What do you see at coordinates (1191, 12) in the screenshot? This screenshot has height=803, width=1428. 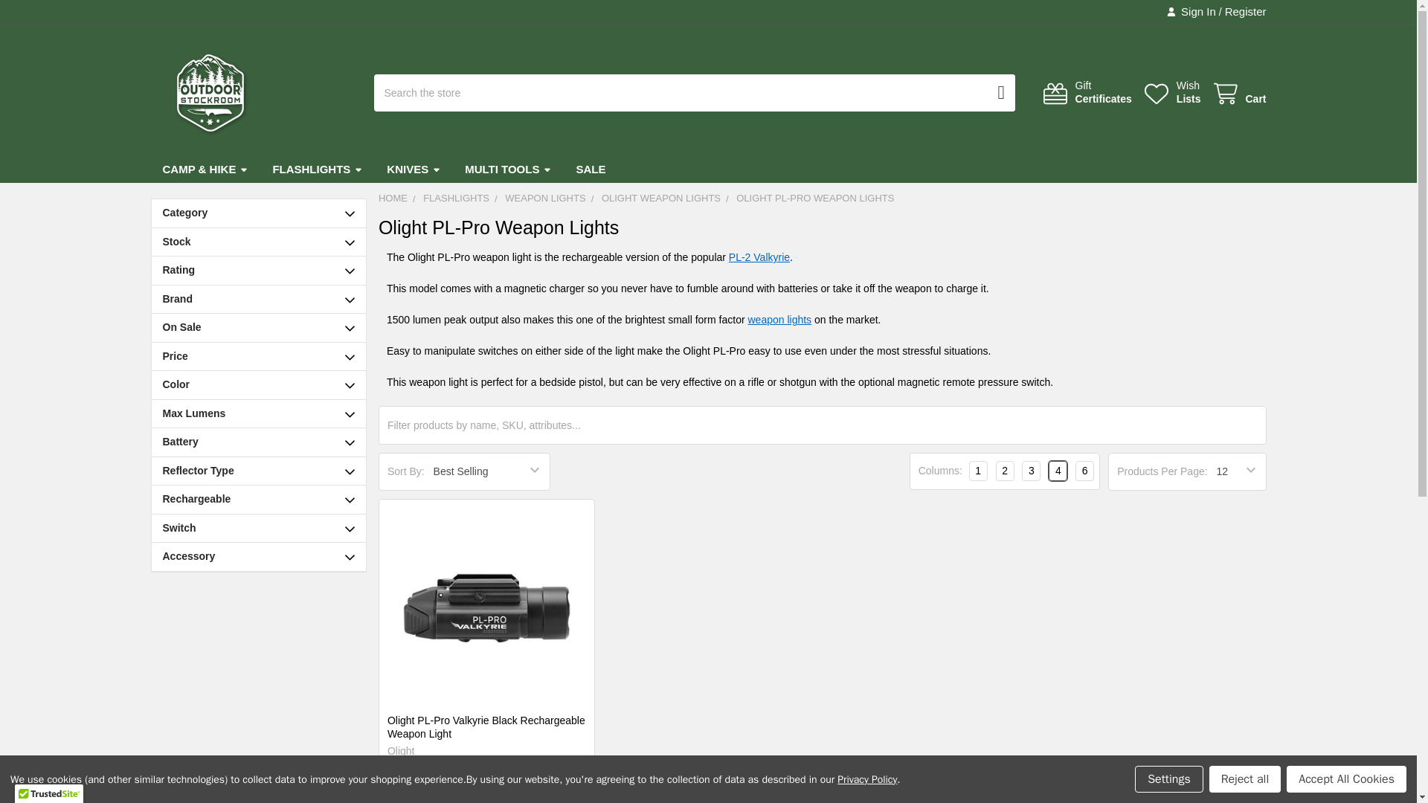 I see `Outdoor Stockroom` at bounding box center [1191, 12].